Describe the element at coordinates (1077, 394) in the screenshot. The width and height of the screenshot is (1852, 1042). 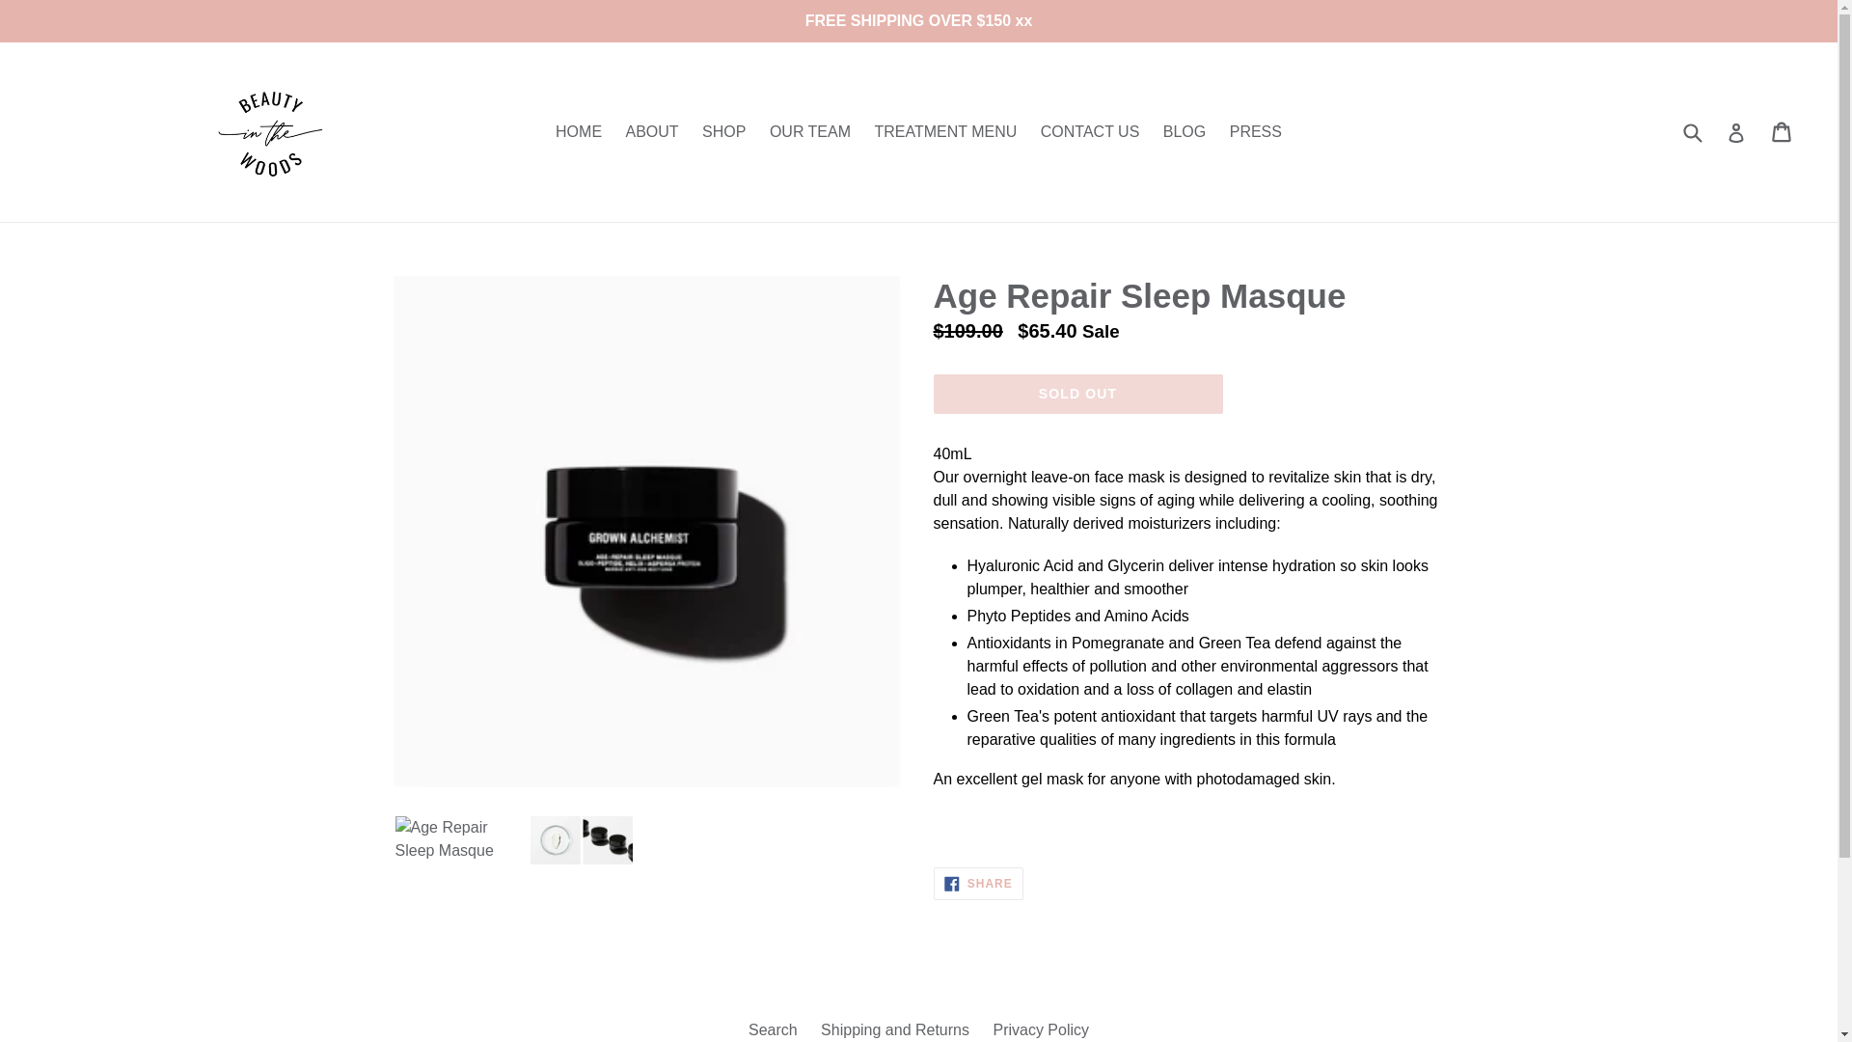
I see `PRESS` at that location.